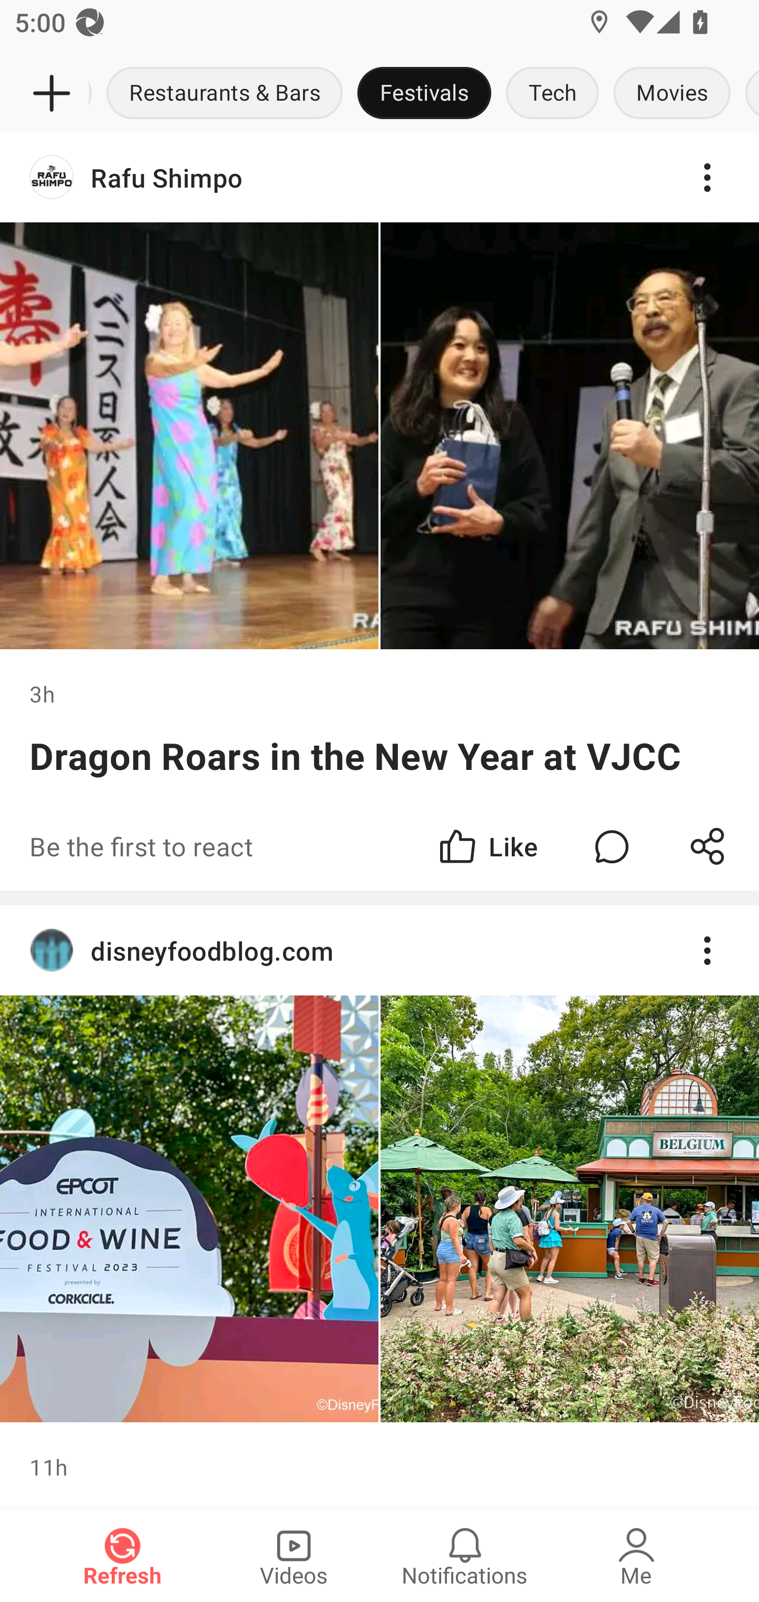 The height and width of the screenshot is (1602, 759). What do you see at coordinates (552, 94) in the screenshot?
I see `Tech` at bounding box center [552, 94].